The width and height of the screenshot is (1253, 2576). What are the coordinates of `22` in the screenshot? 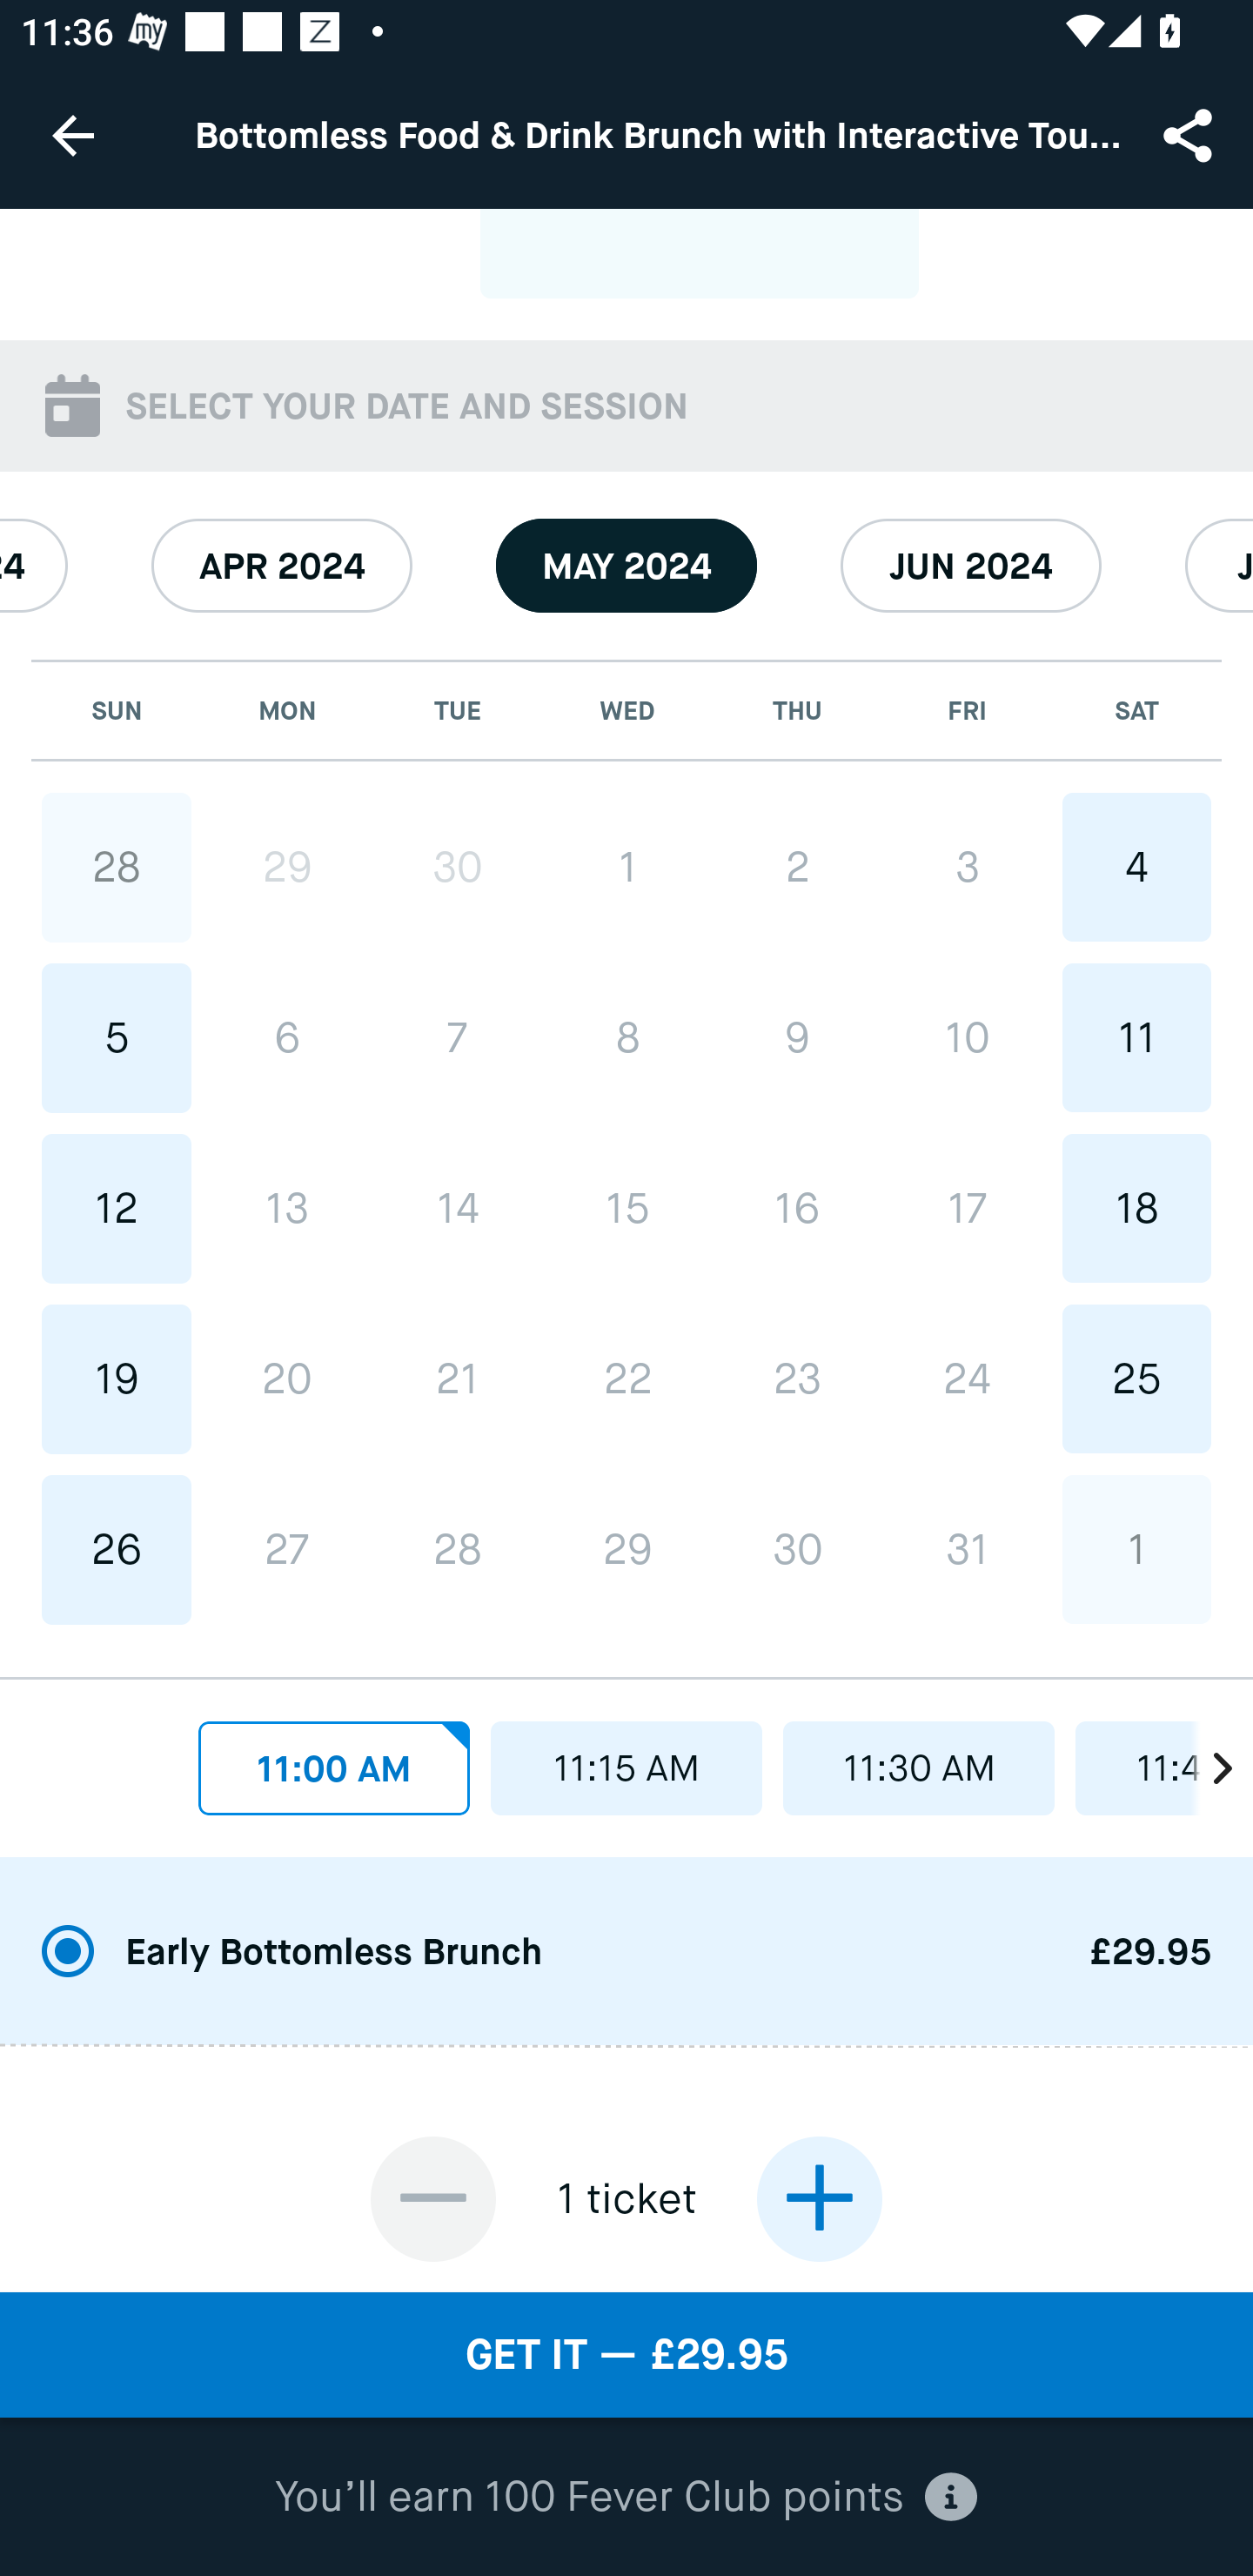 It's located at (627, 1378).